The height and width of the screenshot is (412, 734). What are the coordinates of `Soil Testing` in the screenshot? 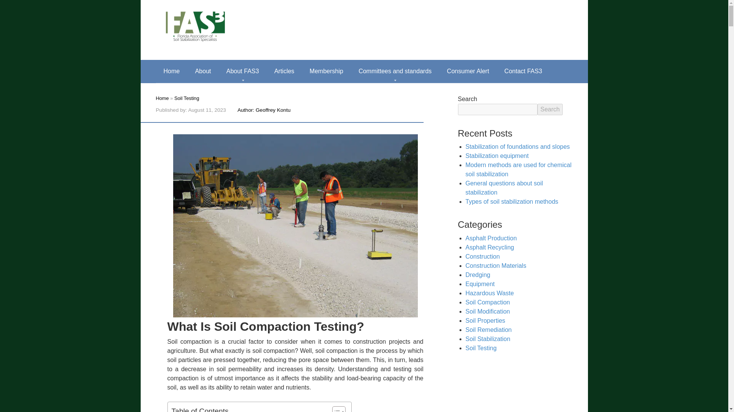 It's located at (187, 98).